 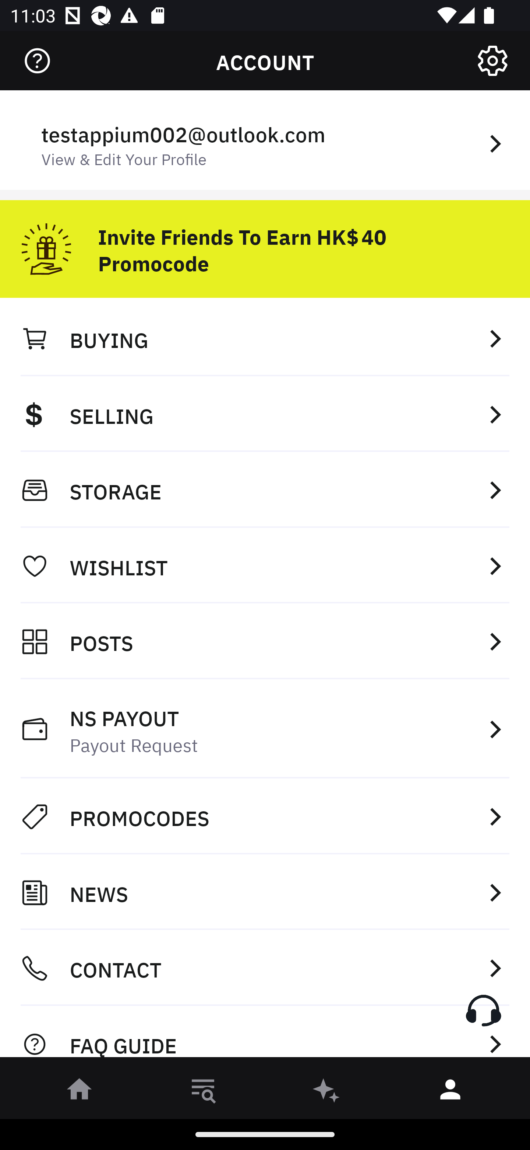 I want to click on Invite Friends To Earn HK$ 40 Promocode, so click(x=265, y=244).